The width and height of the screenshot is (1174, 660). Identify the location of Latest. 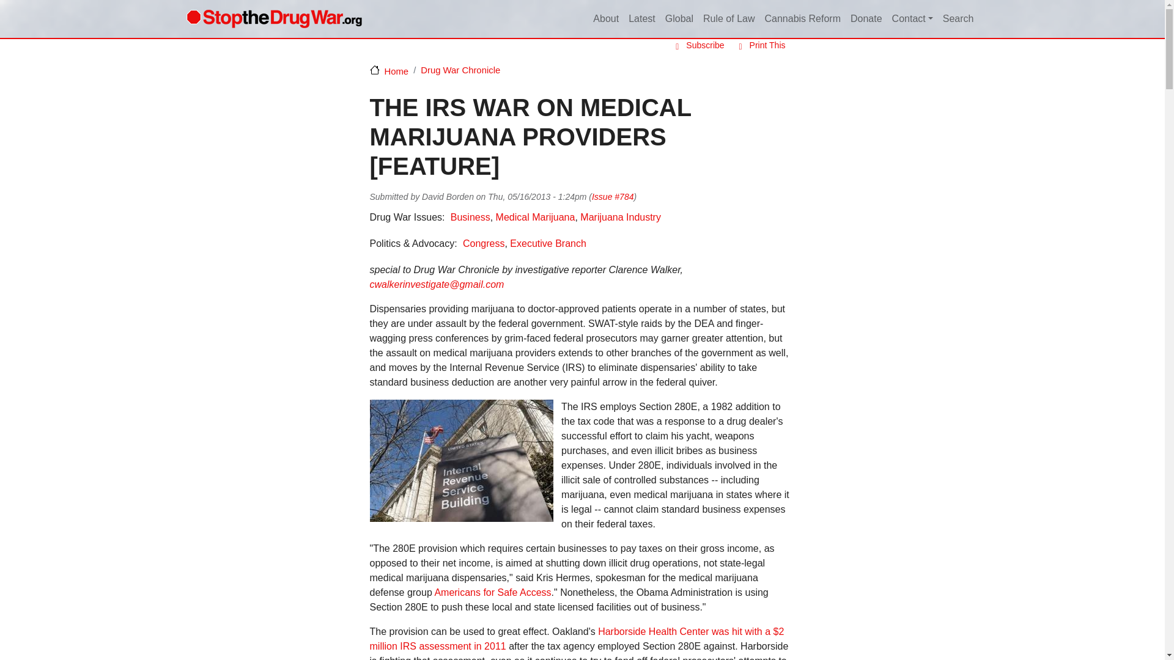
(641, 19).